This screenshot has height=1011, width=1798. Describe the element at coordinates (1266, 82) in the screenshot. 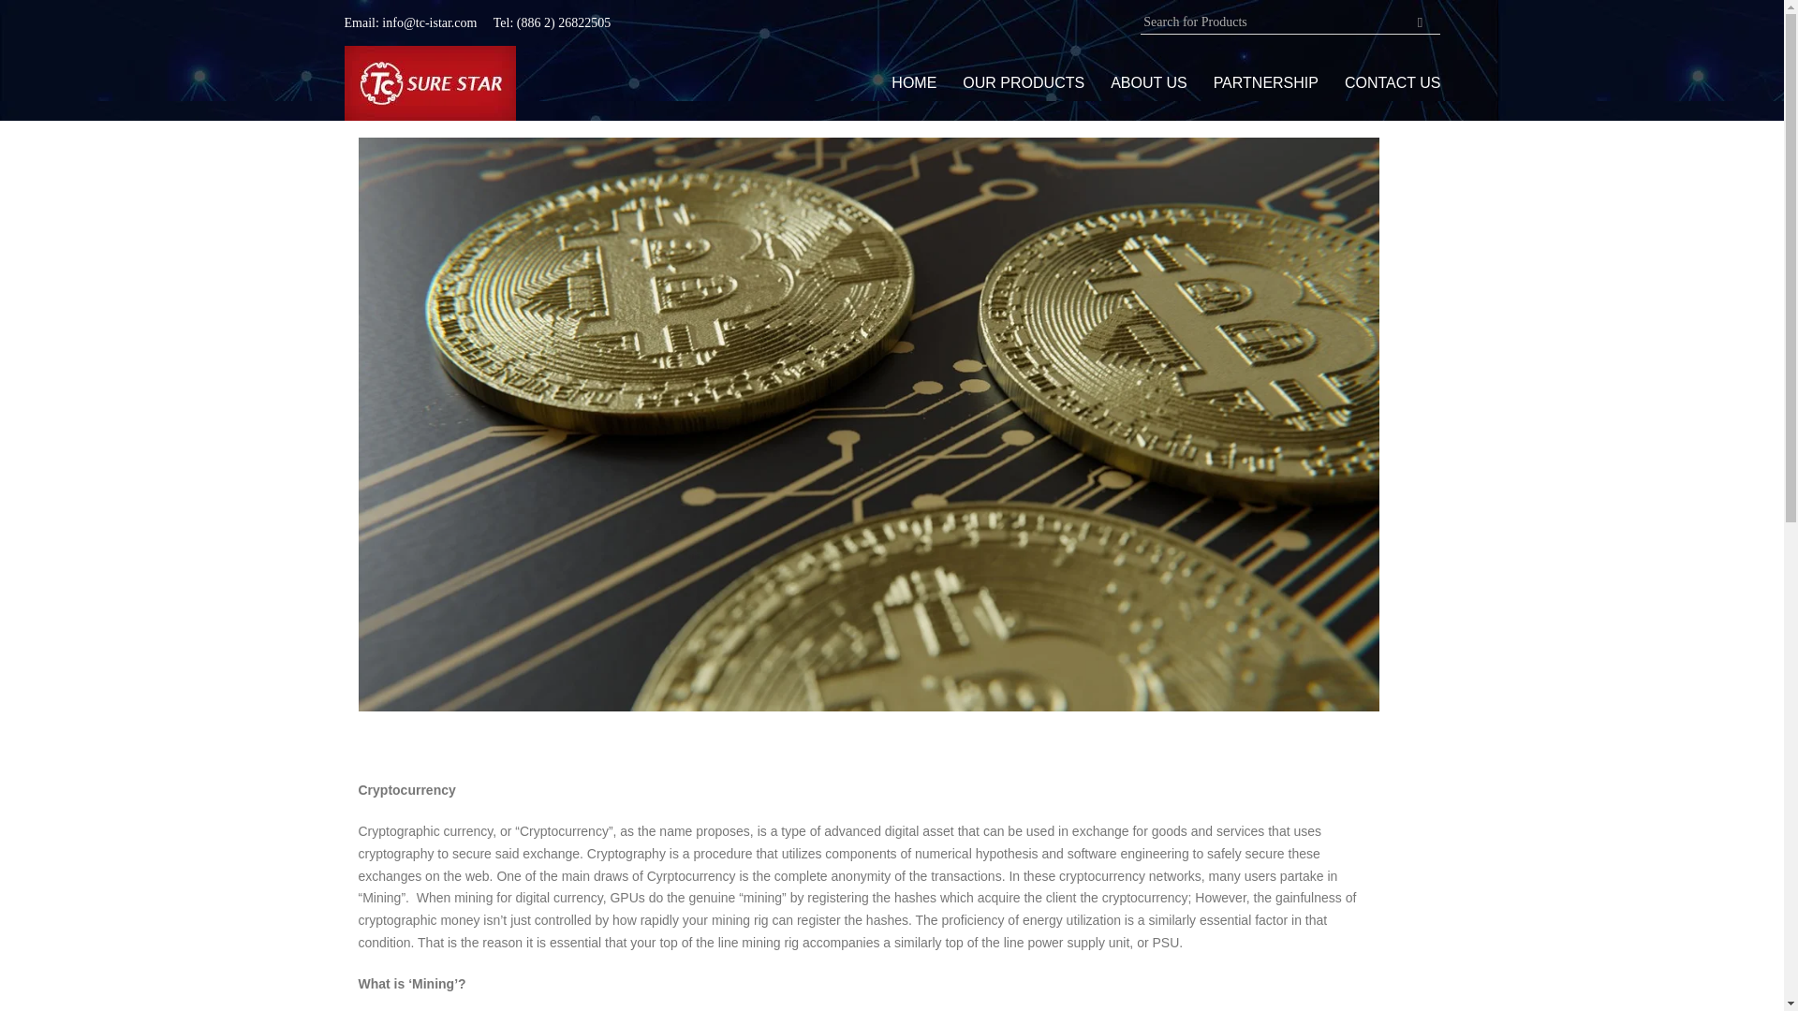

I see `PARTNERSHIP` at that location.